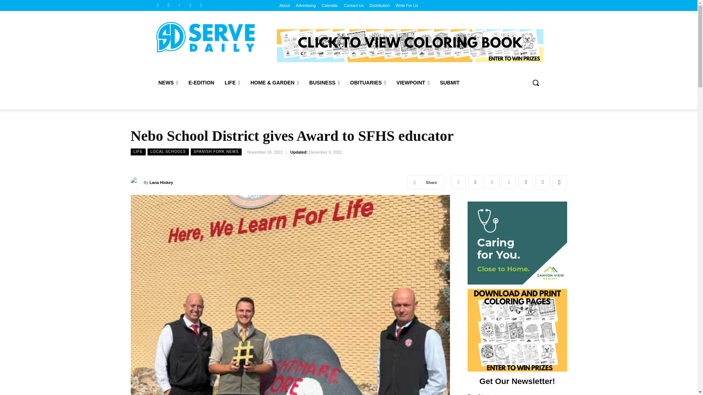 This screenshot has width=703, height=395. I want to click on Facebook, so click(157, 5).